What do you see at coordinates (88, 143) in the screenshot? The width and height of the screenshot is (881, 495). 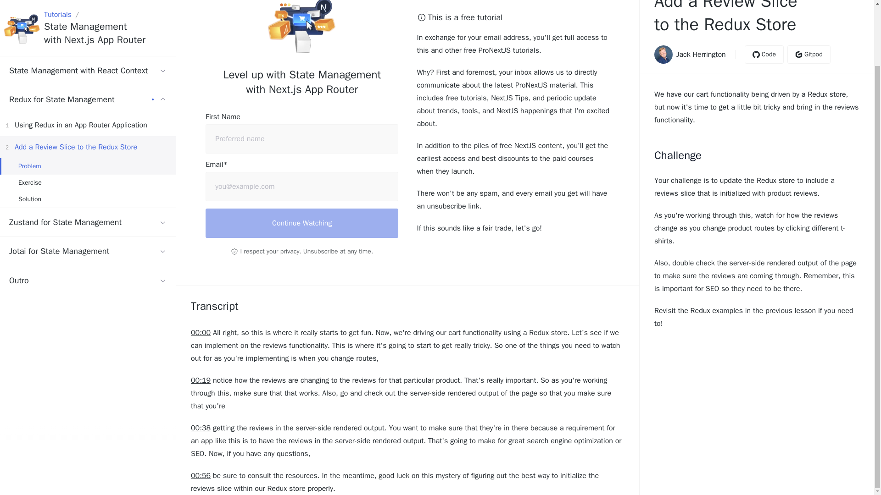 I see `Outro` at bounding box center [88, 143].